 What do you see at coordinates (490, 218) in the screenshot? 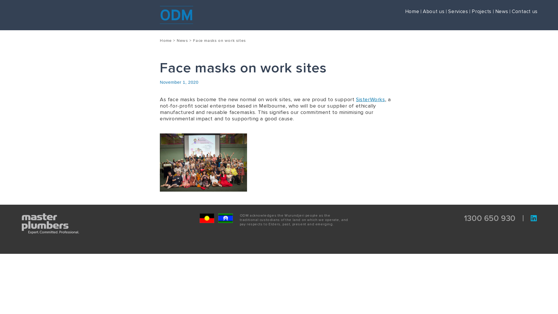
I see `1300 650 930` at bounding box center [490, 218].